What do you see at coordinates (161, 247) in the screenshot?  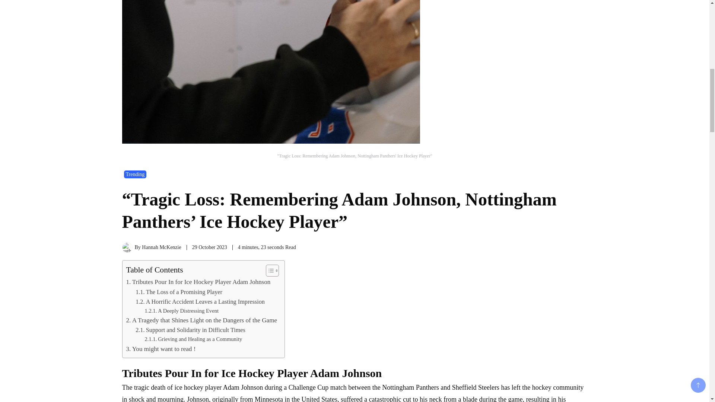 I see `Hannah McKenzie` at bounding box center [161, 247].